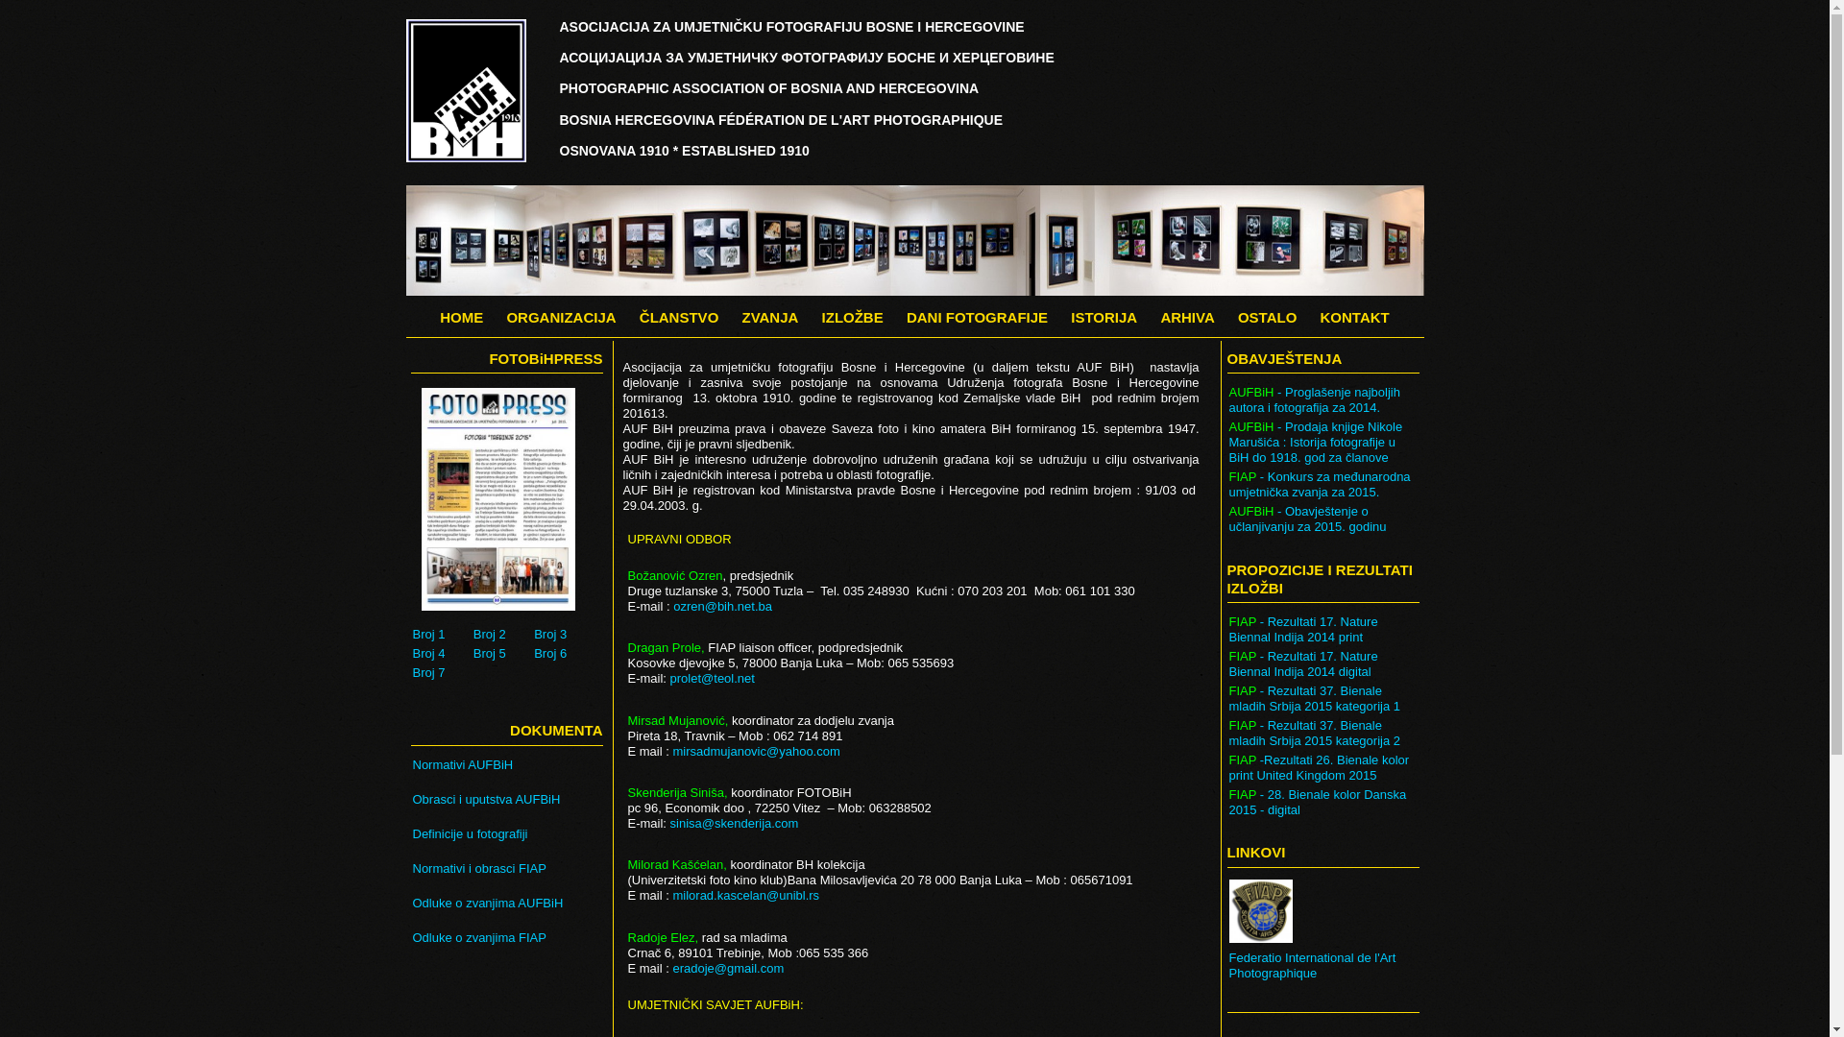 The image size is (1844, 1037). What do you see at coordinates (560, 654) in the screenshot?
I see `Broj 6` at bounding box center [560, 654].